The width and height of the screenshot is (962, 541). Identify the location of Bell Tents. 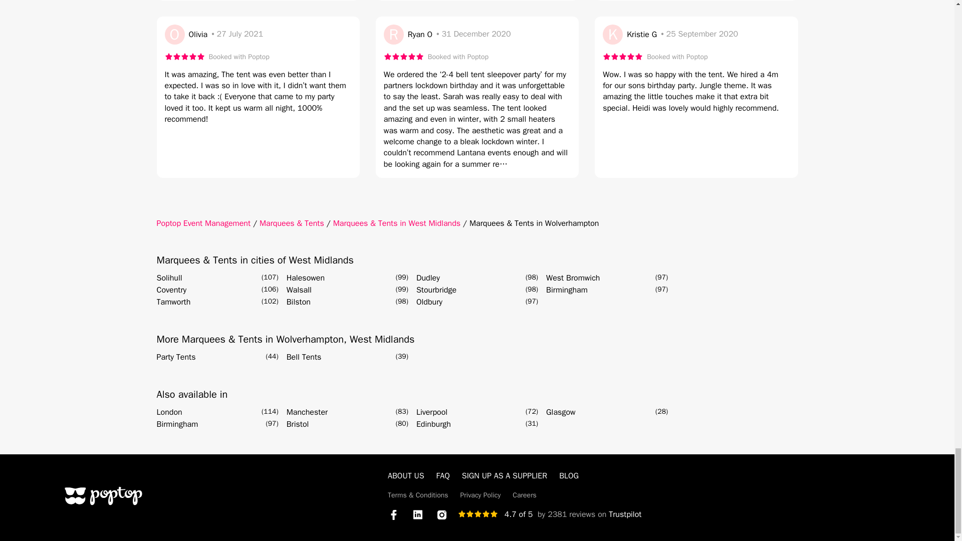
(304, 357).